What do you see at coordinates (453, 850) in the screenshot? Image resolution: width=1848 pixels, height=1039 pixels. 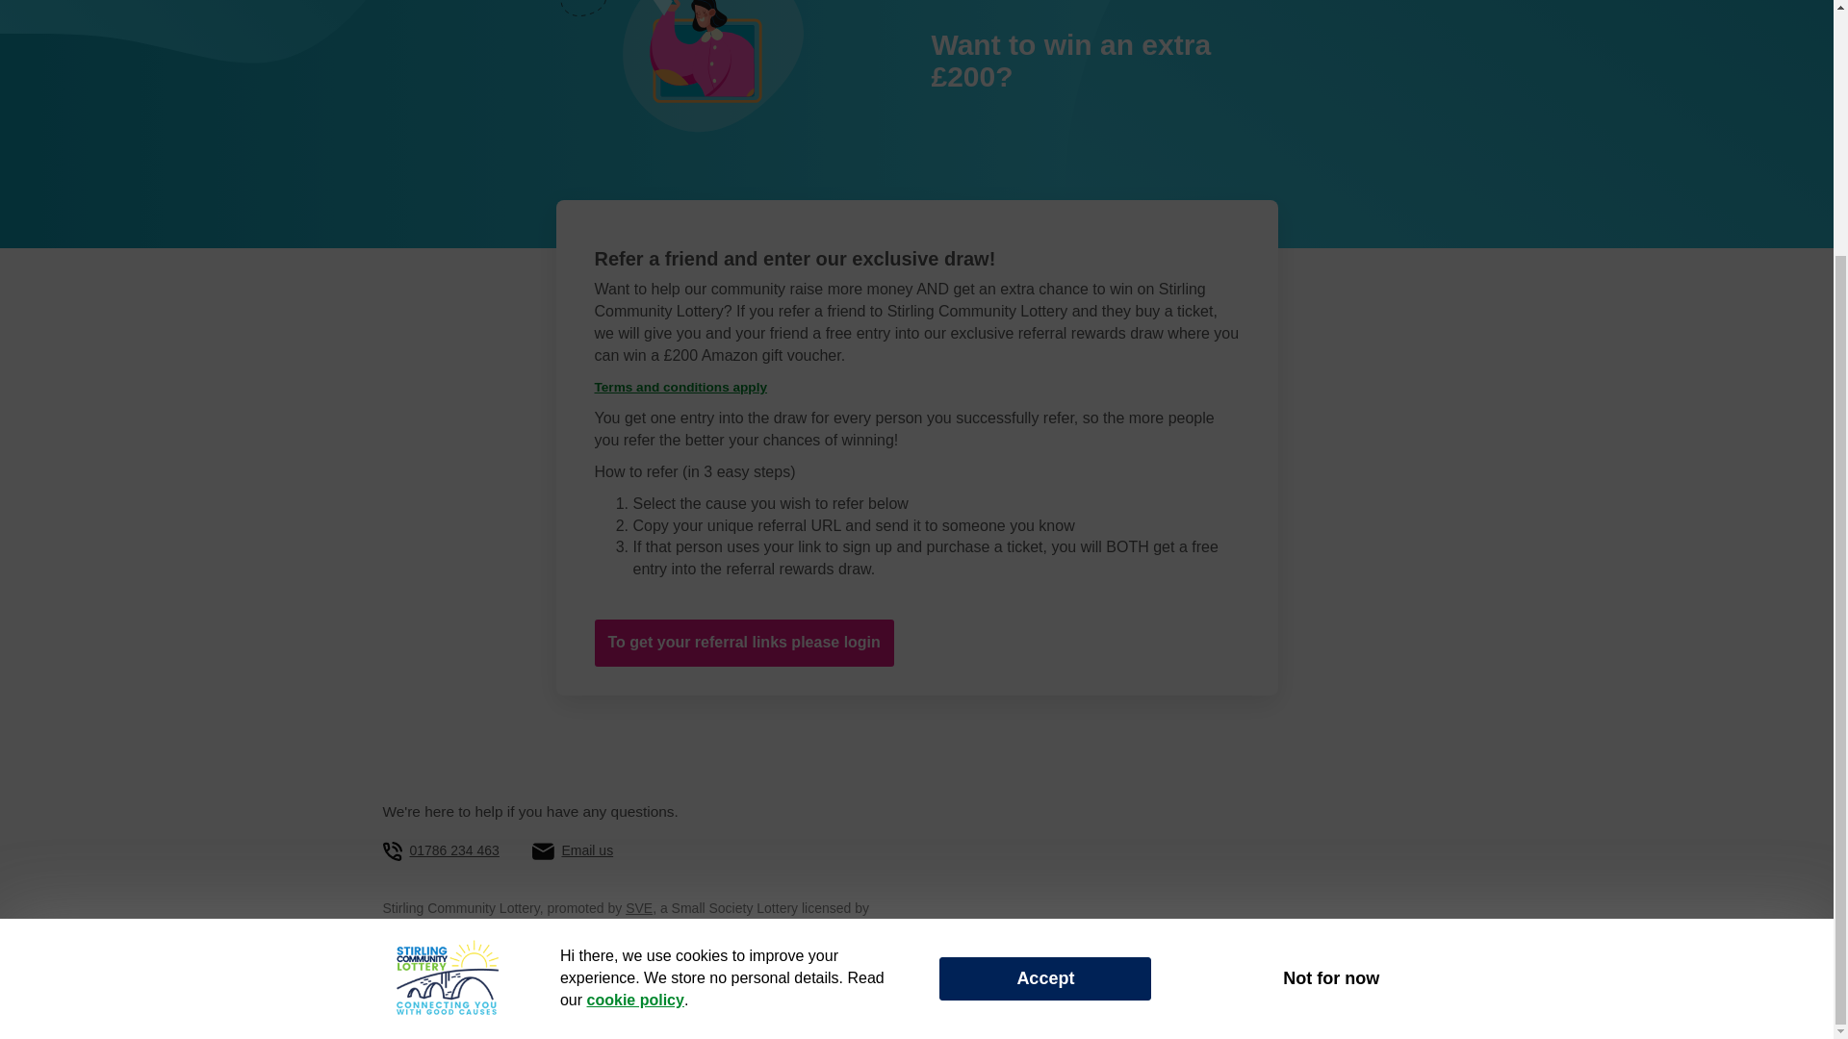 I see `01786 234 463` at bounding box center [453, 850].